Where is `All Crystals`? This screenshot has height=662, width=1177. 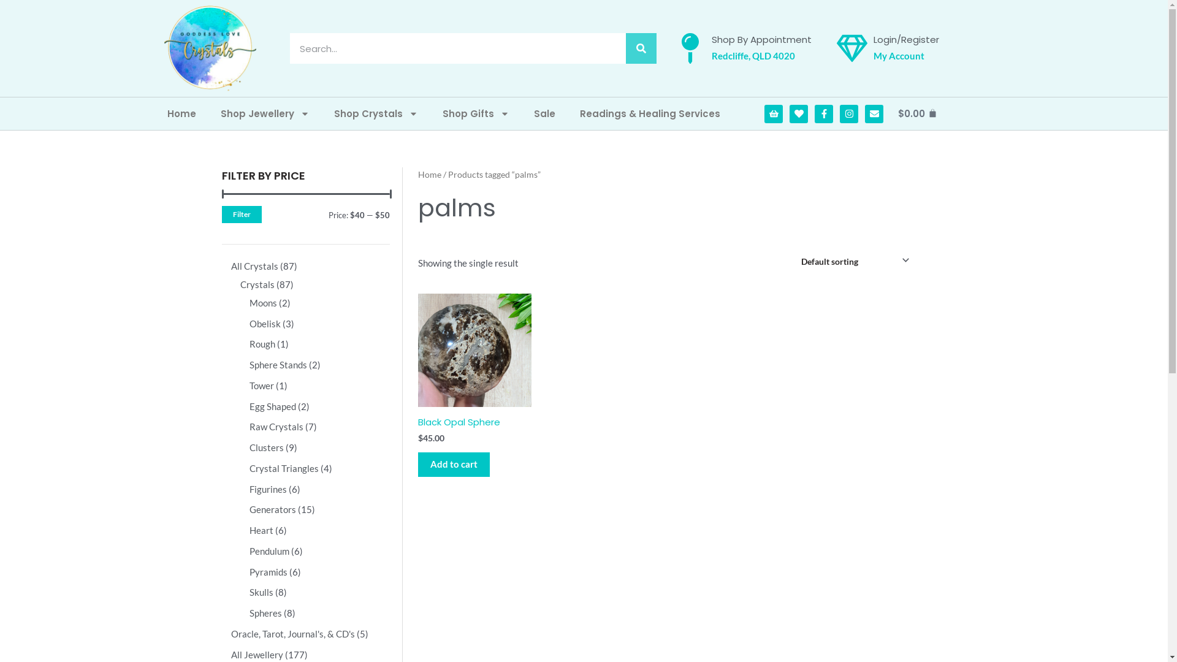
All Crystals is located at coordinates (254, 266).